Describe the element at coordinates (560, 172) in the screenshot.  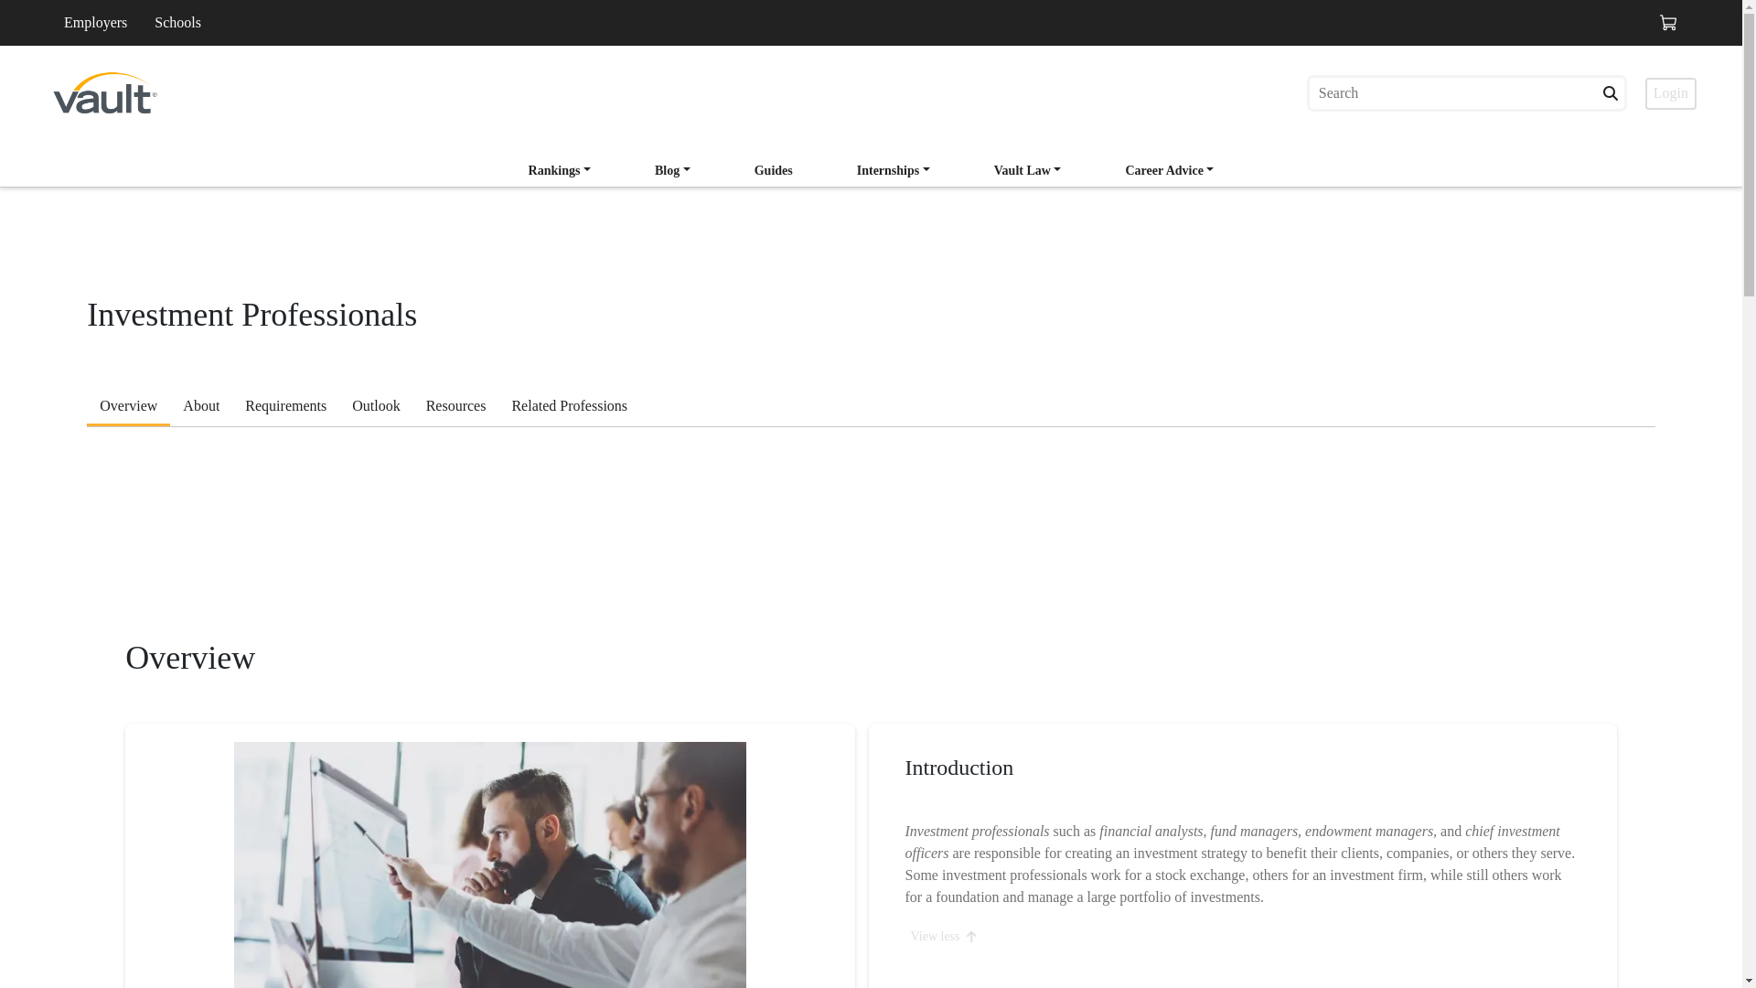
I see `Rankings` at that location.